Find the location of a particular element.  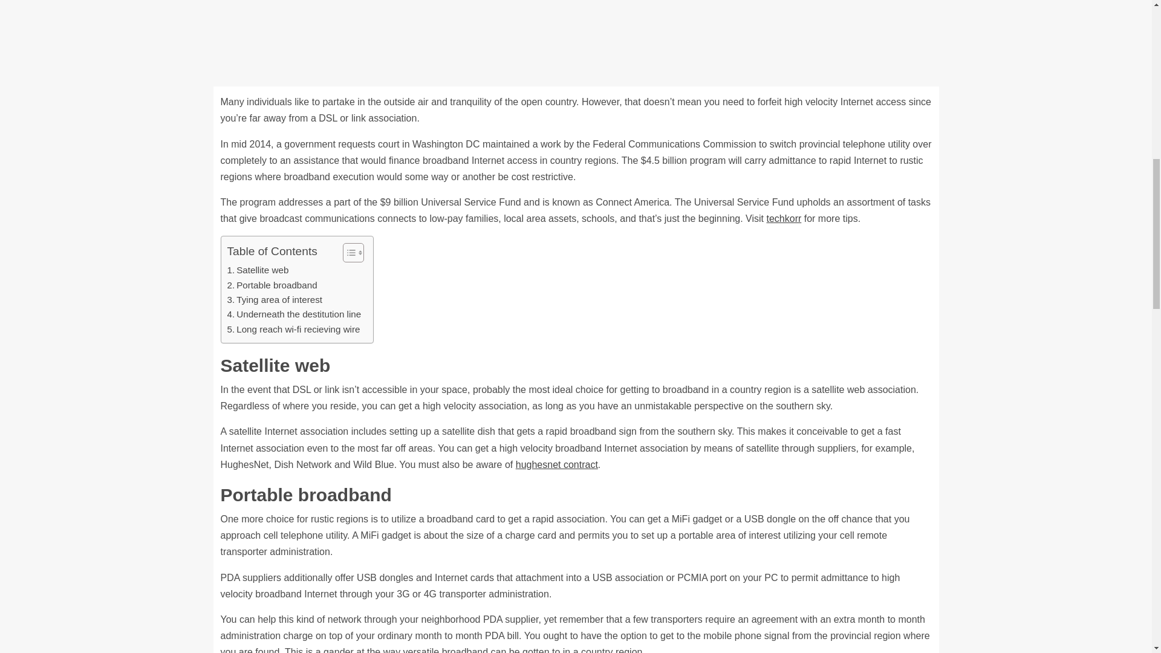

hughesnet contract is located at coordinates (556, 464).